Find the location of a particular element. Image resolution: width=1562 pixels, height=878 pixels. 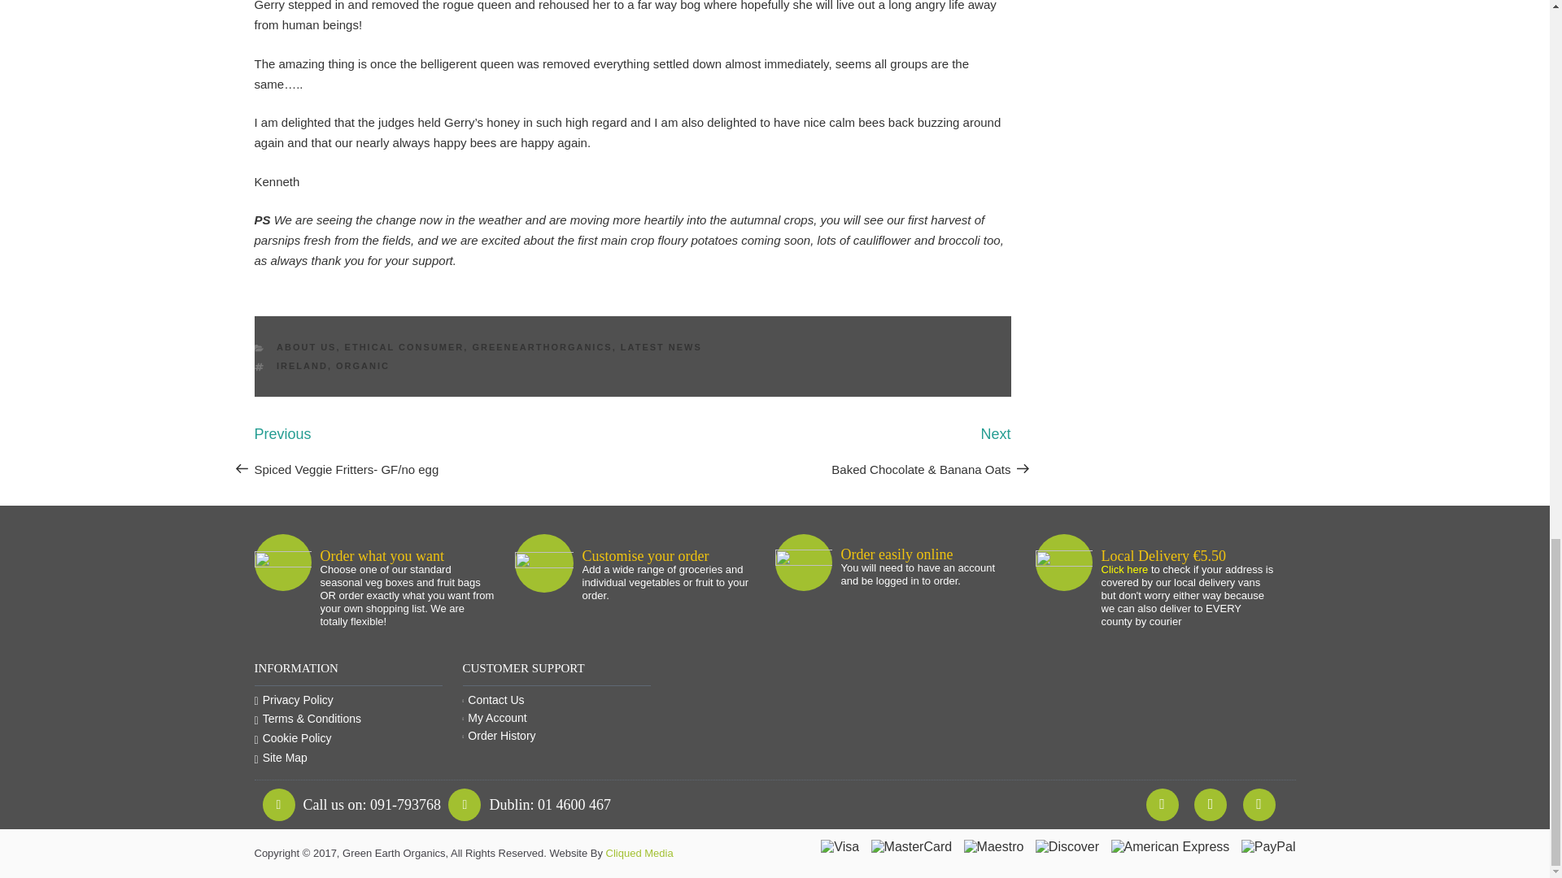

IRELAND is located at coordinates (302, 364).